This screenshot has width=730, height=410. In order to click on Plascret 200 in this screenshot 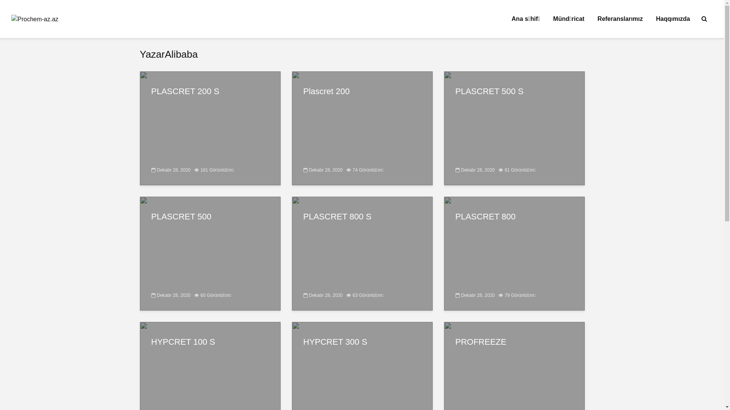, I will do `click(362, 128)`.